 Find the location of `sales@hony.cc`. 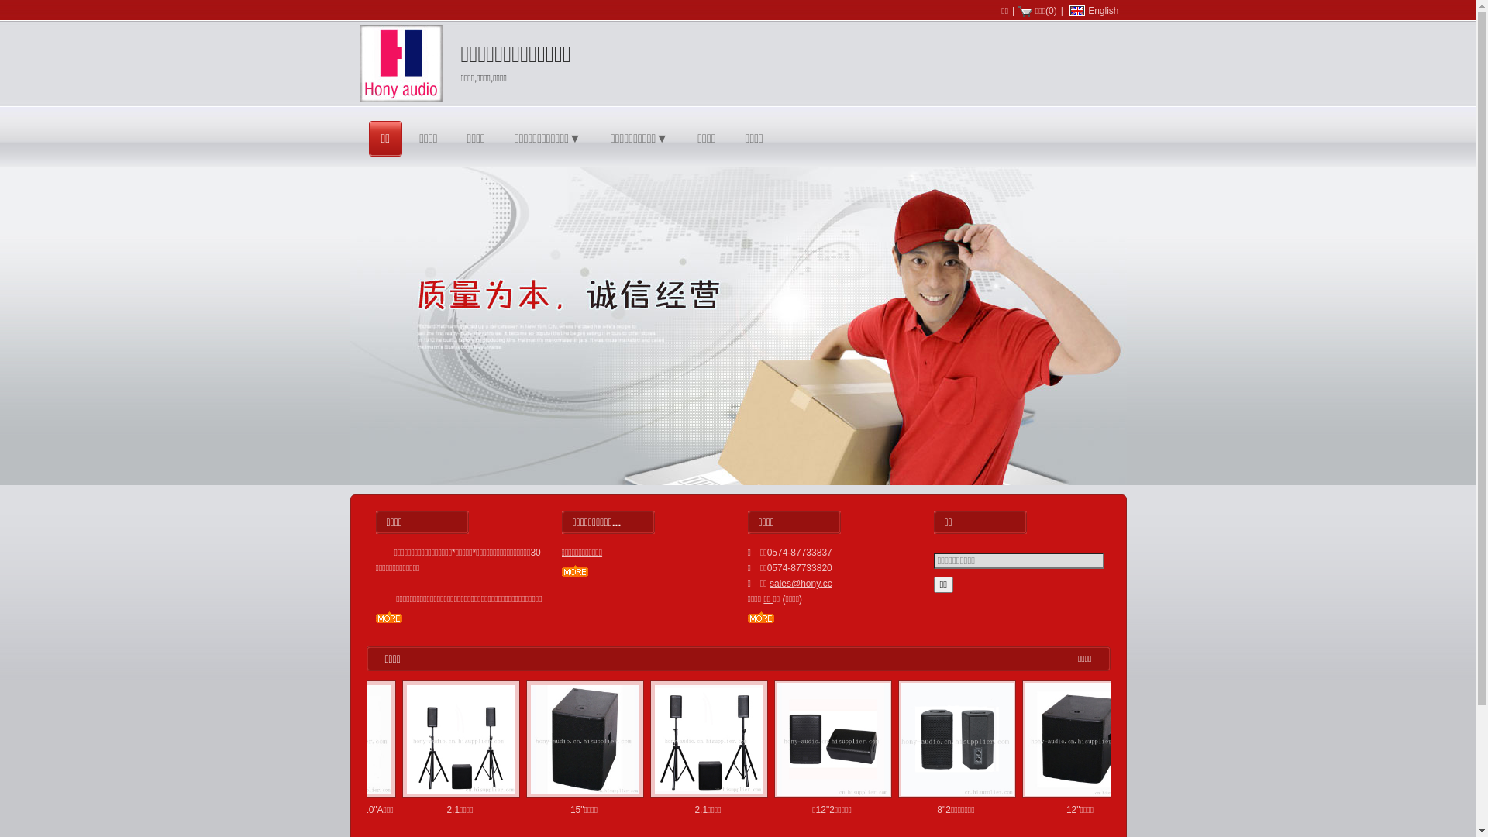

sales@hony.cc is located at coordinates (801, 584).